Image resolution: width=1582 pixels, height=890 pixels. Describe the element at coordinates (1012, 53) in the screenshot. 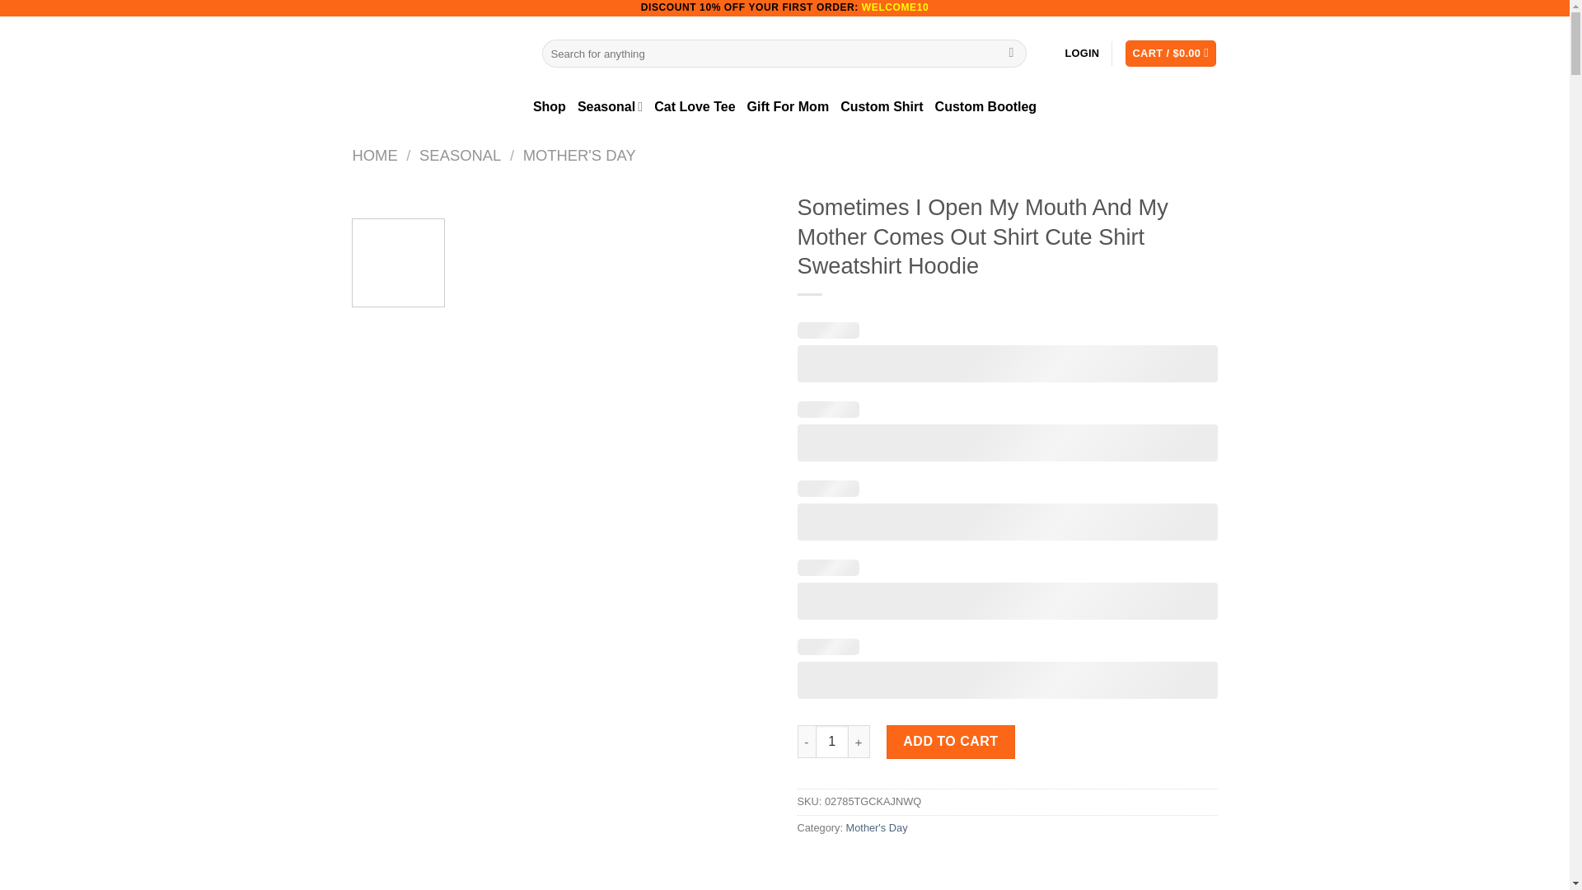

I see `Search` at that location.